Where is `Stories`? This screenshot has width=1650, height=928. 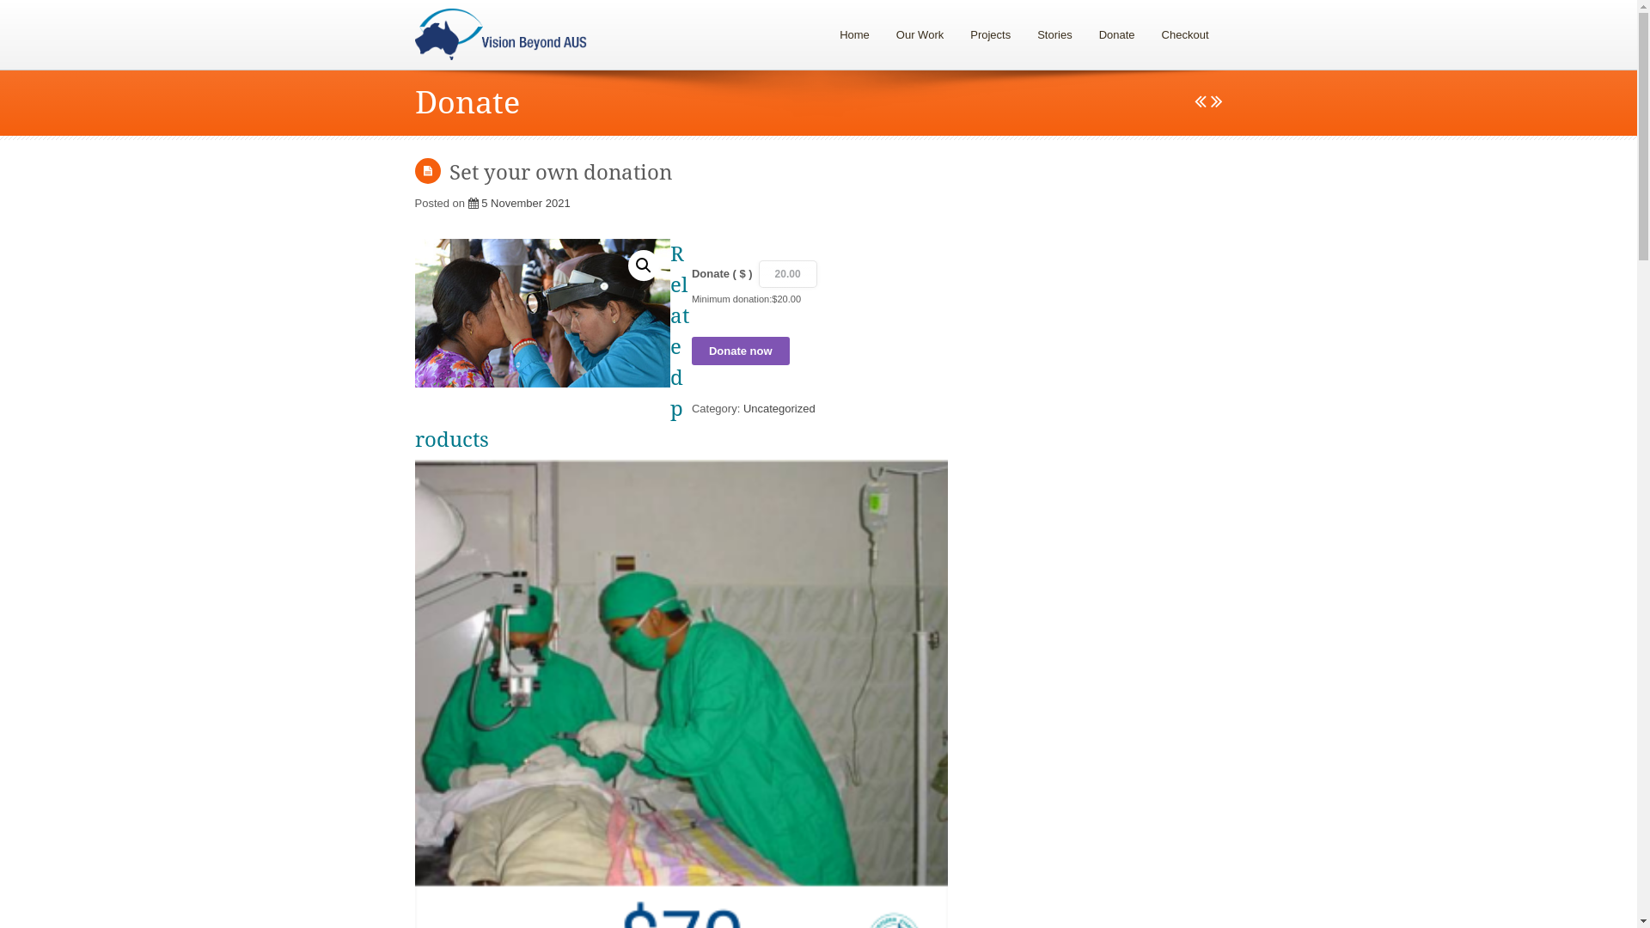
Stories is located at coordinates (1054, 34).